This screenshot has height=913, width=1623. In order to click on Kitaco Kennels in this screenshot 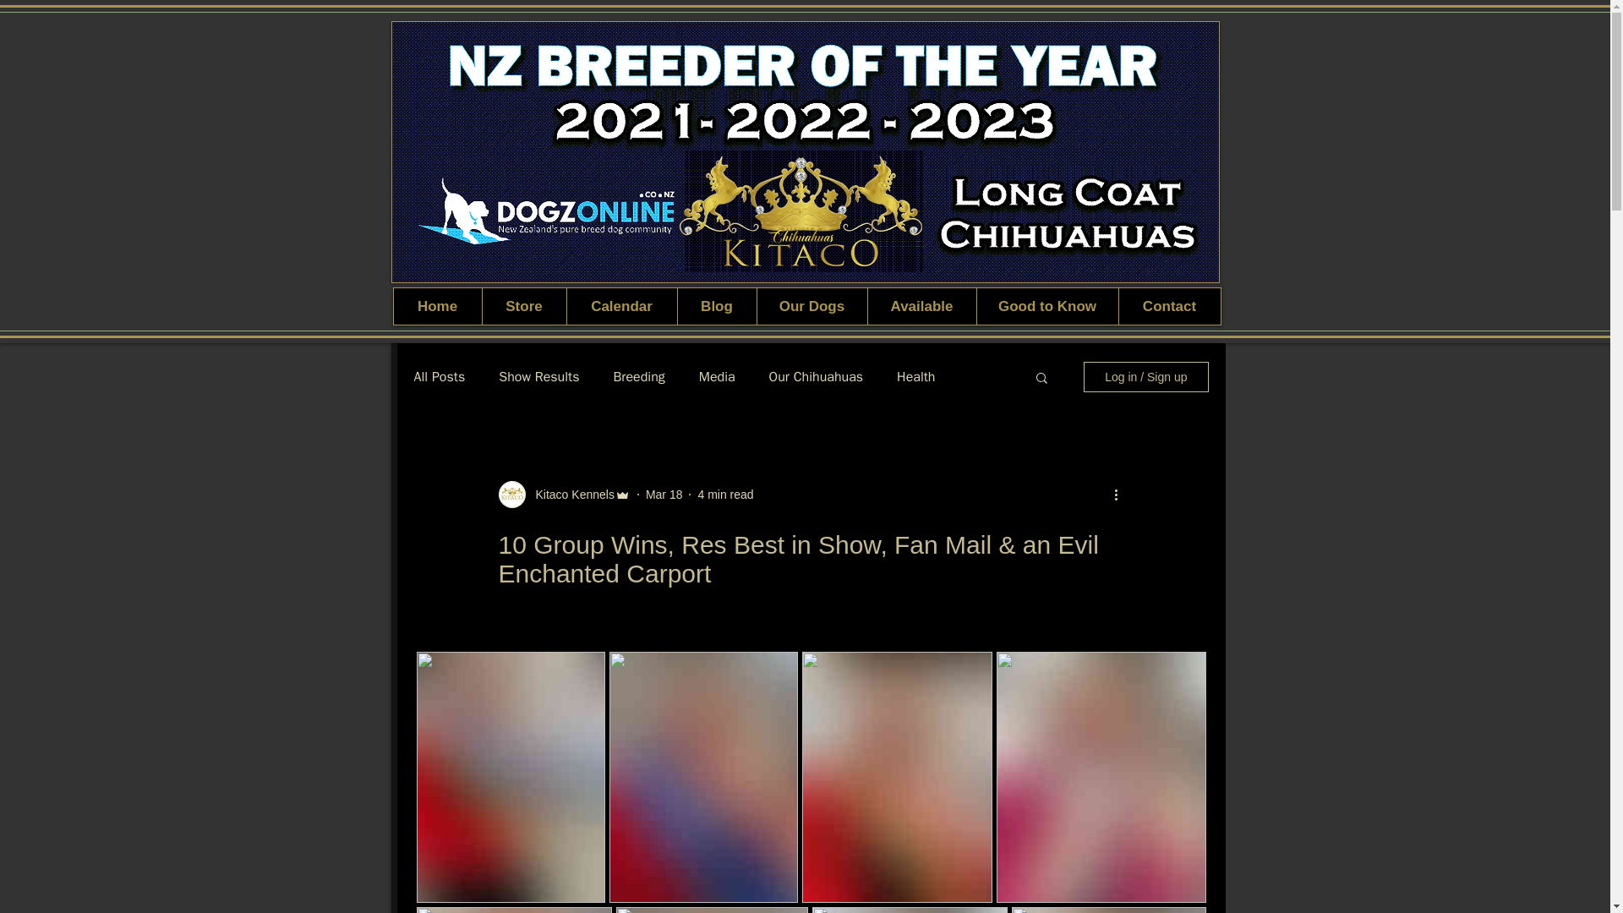, I will do `click(570, 494)`.